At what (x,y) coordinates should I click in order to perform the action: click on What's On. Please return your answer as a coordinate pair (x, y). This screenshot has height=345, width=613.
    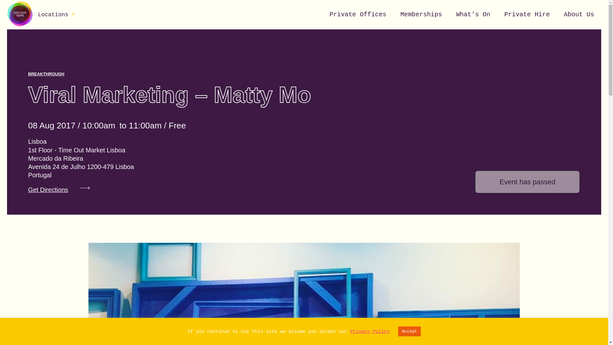
    Looking at the image, I should click on (473, 15).